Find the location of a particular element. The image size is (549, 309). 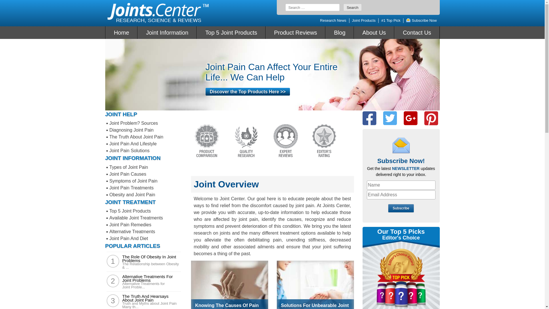

Joint Products is located at coordinates (364, 21).